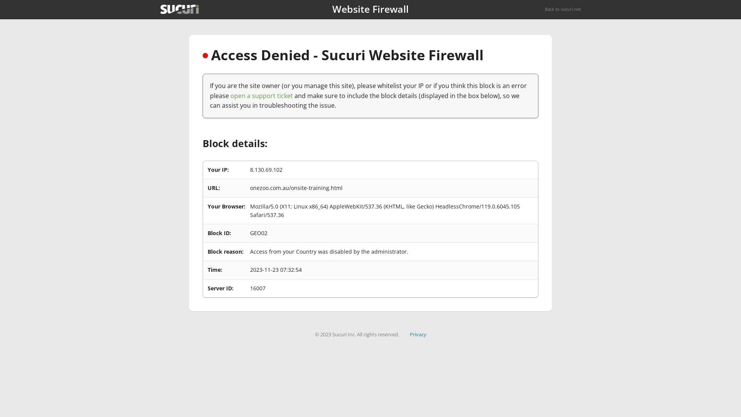  What do you see at coordinates (262, 96) in the screenshot?
I see `open a support ticket` at bounding box center [262, 96].